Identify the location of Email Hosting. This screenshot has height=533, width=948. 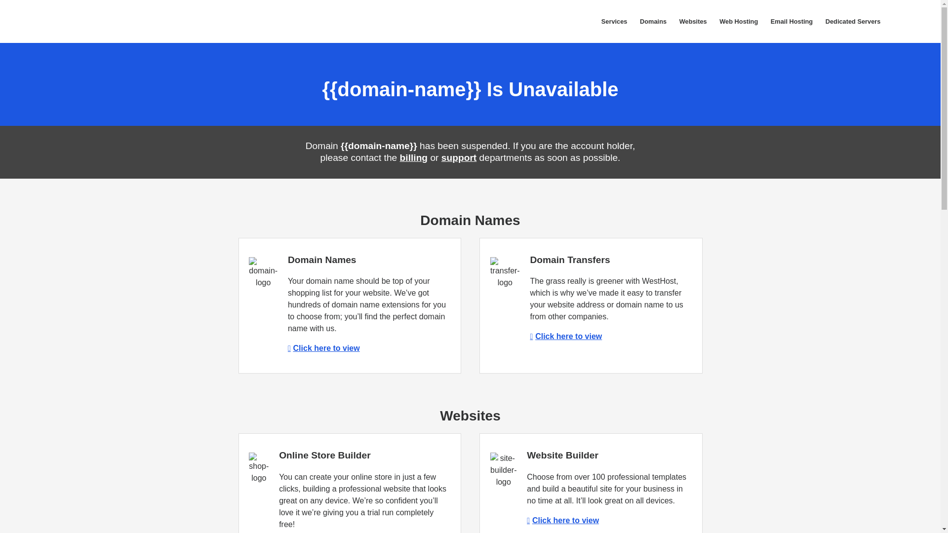
(791, 22).